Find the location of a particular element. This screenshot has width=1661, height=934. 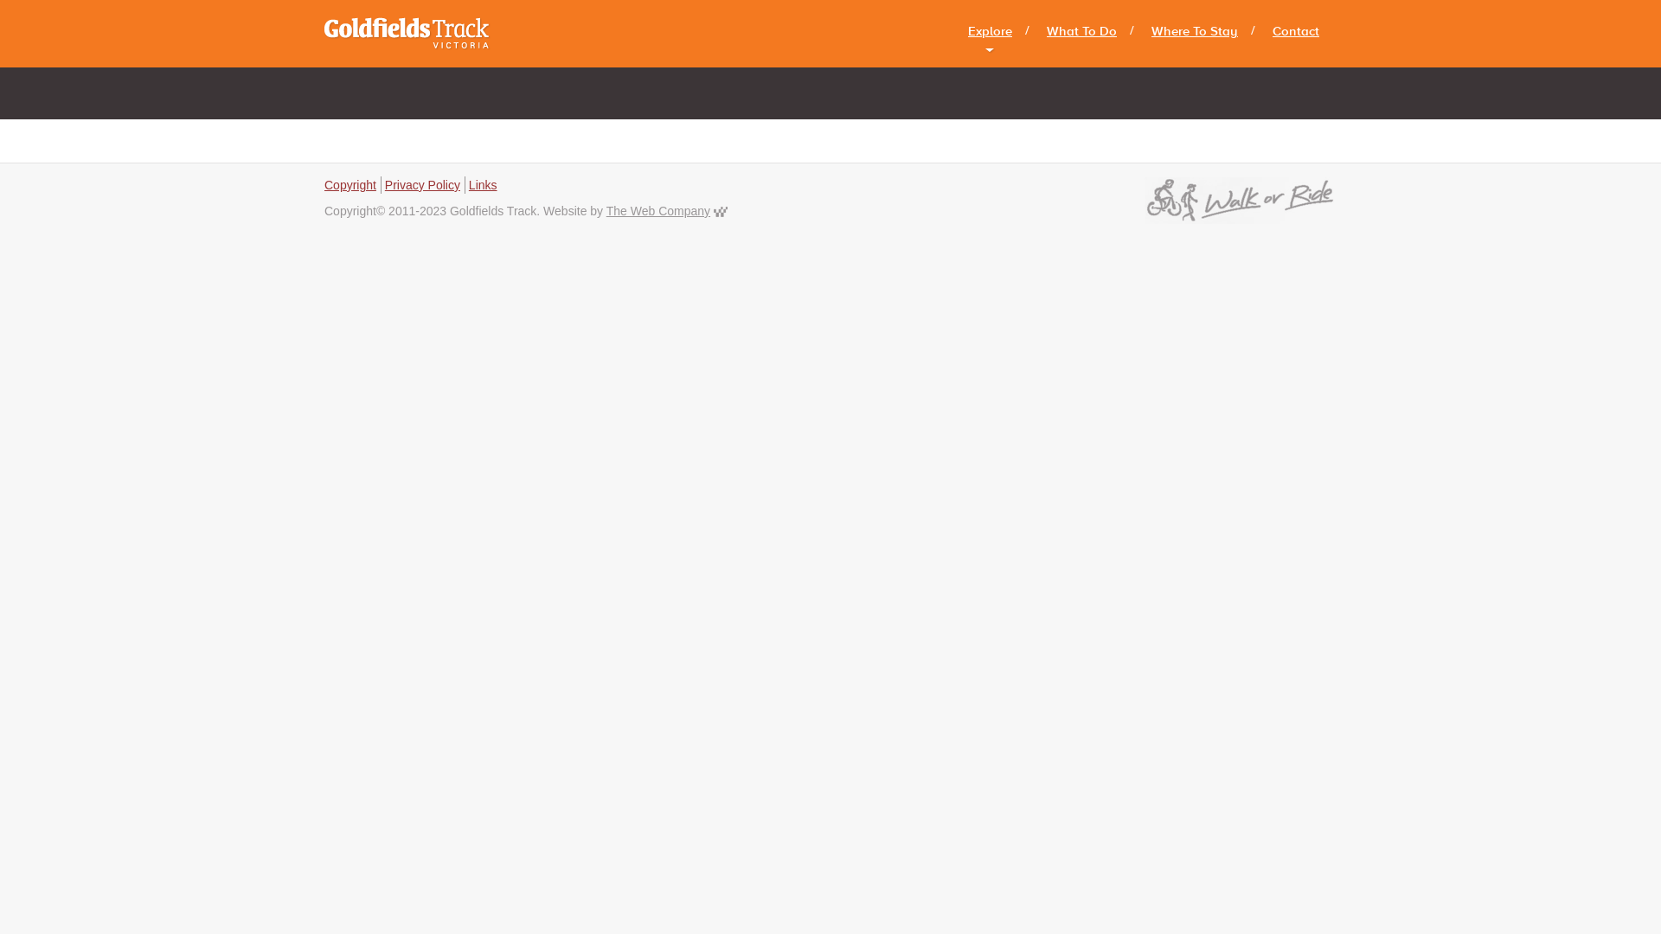

The Web Company is located at coordinates (658, 211).